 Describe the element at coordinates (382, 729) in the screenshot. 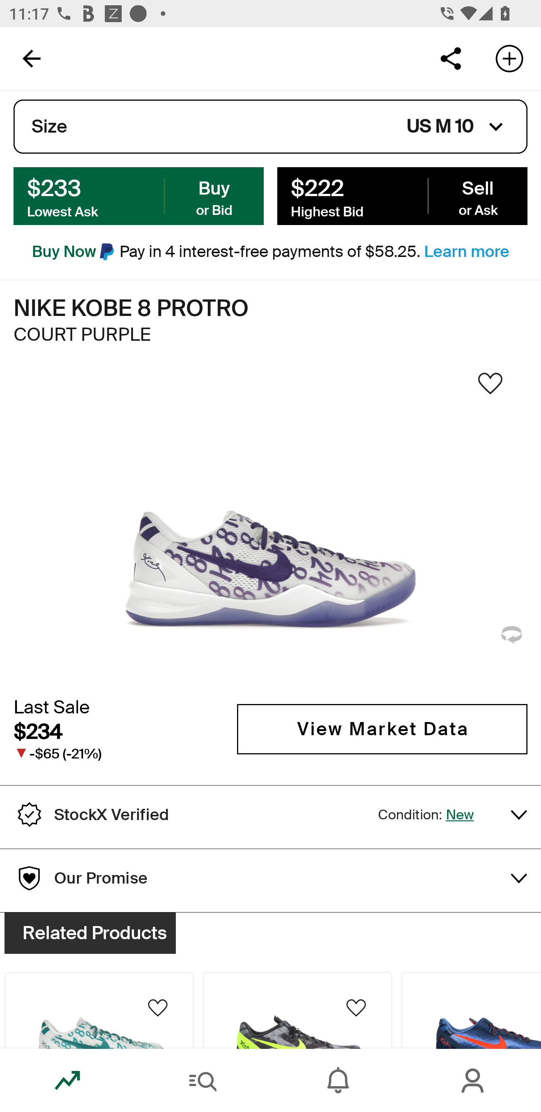

I see `View Market Data` at that location.